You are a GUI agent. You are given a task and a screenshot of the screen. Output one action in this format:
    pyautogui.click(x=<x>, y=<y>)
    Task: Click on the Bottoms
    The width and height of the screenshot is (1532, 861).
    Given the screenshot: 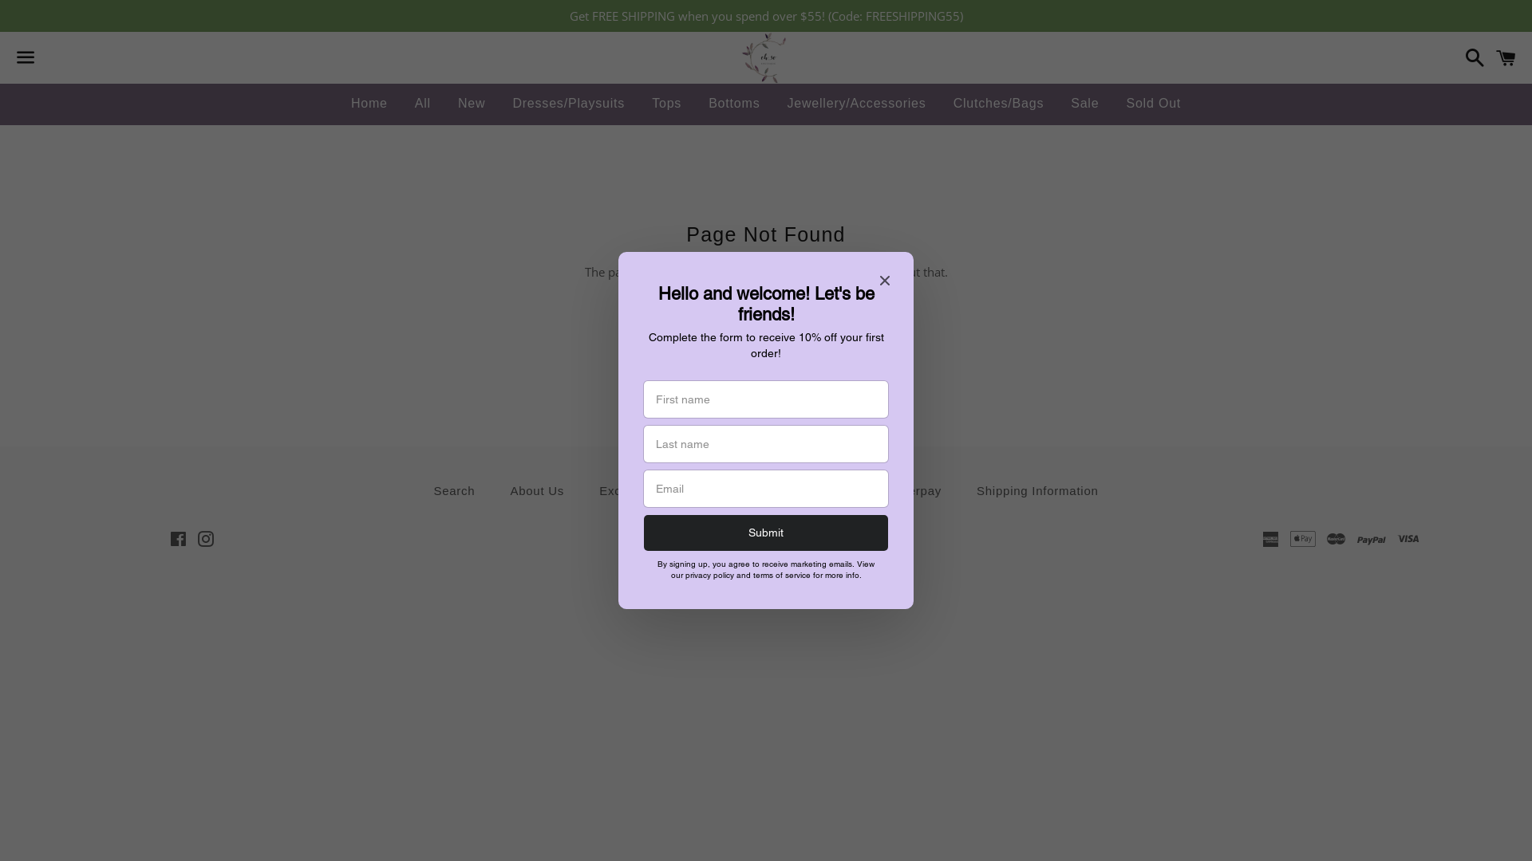 What is the action you would take?
    pyautogui.click(x=734, y=104)
    